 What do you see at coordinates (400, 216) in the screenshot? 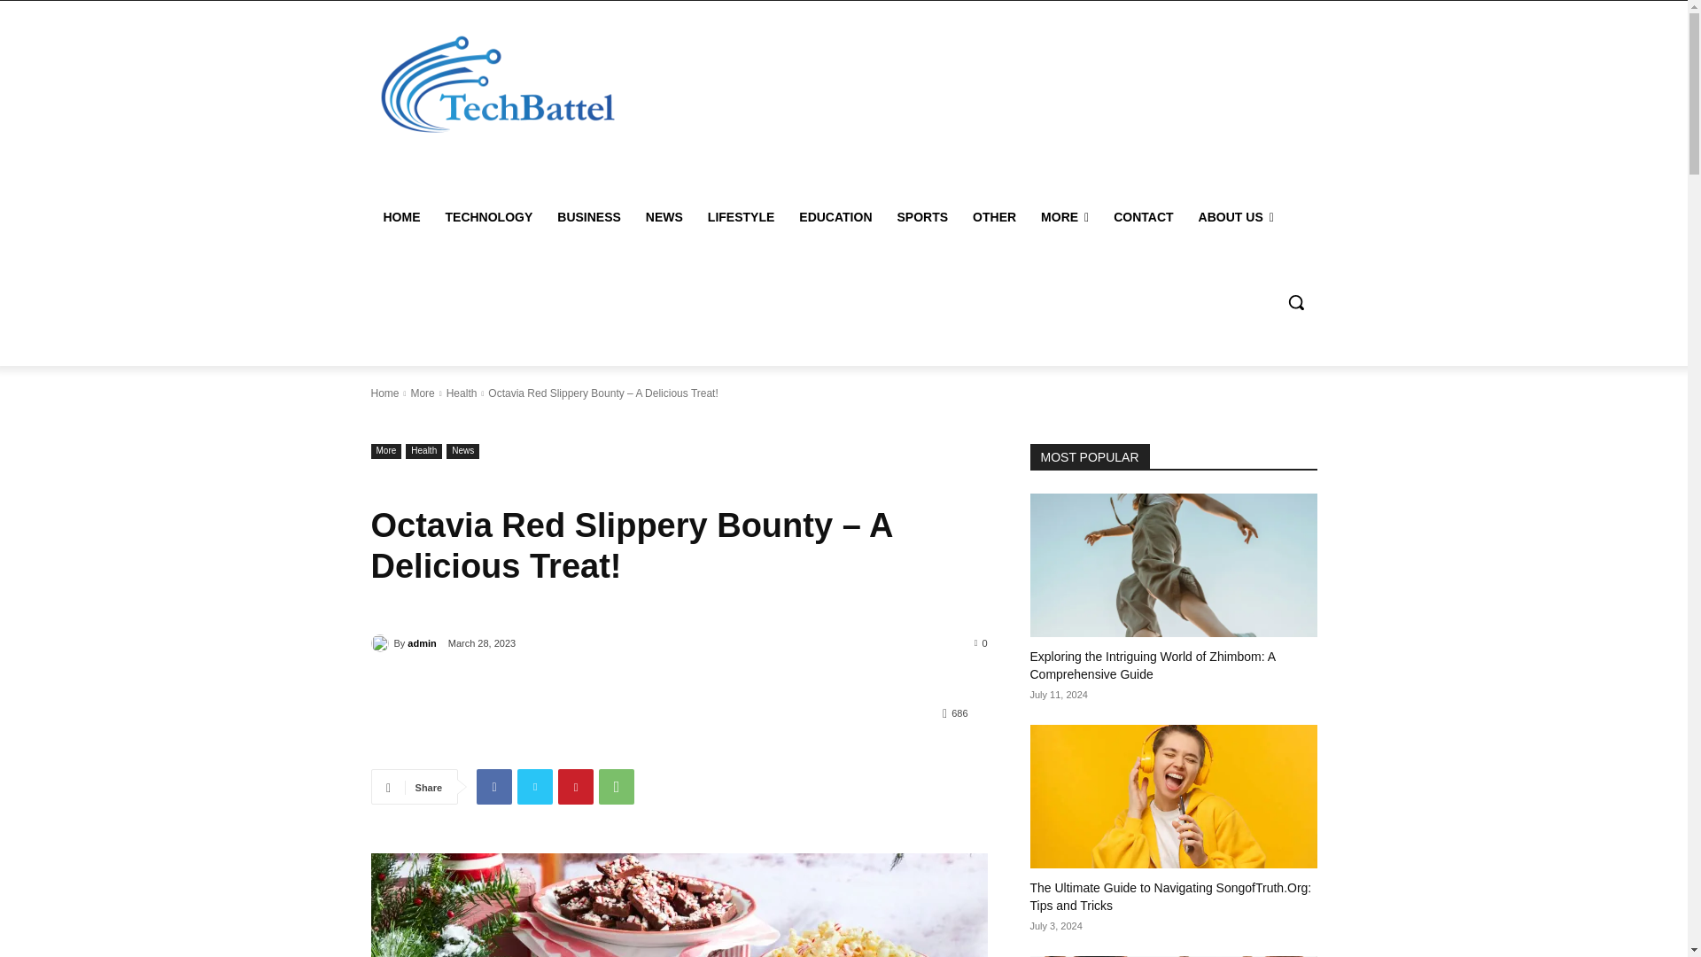
I see `HOME` at bounding box center [400, 216].